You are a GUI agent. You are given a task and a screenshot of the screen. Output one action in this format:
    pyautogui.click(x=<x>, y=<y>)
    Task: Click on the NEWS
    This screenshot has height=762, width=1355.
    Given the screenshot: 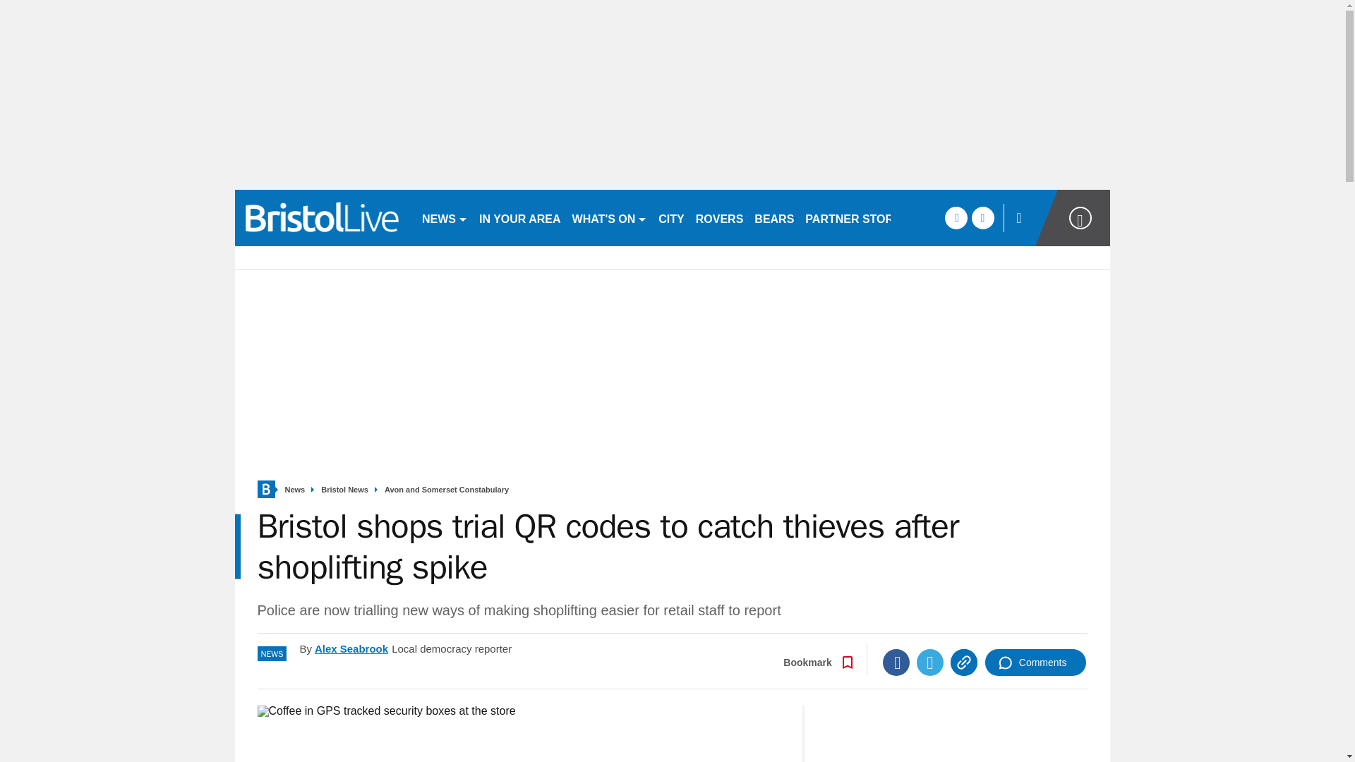 What is the action you would take?
    pyautogui.click(x=445, y=217)
    